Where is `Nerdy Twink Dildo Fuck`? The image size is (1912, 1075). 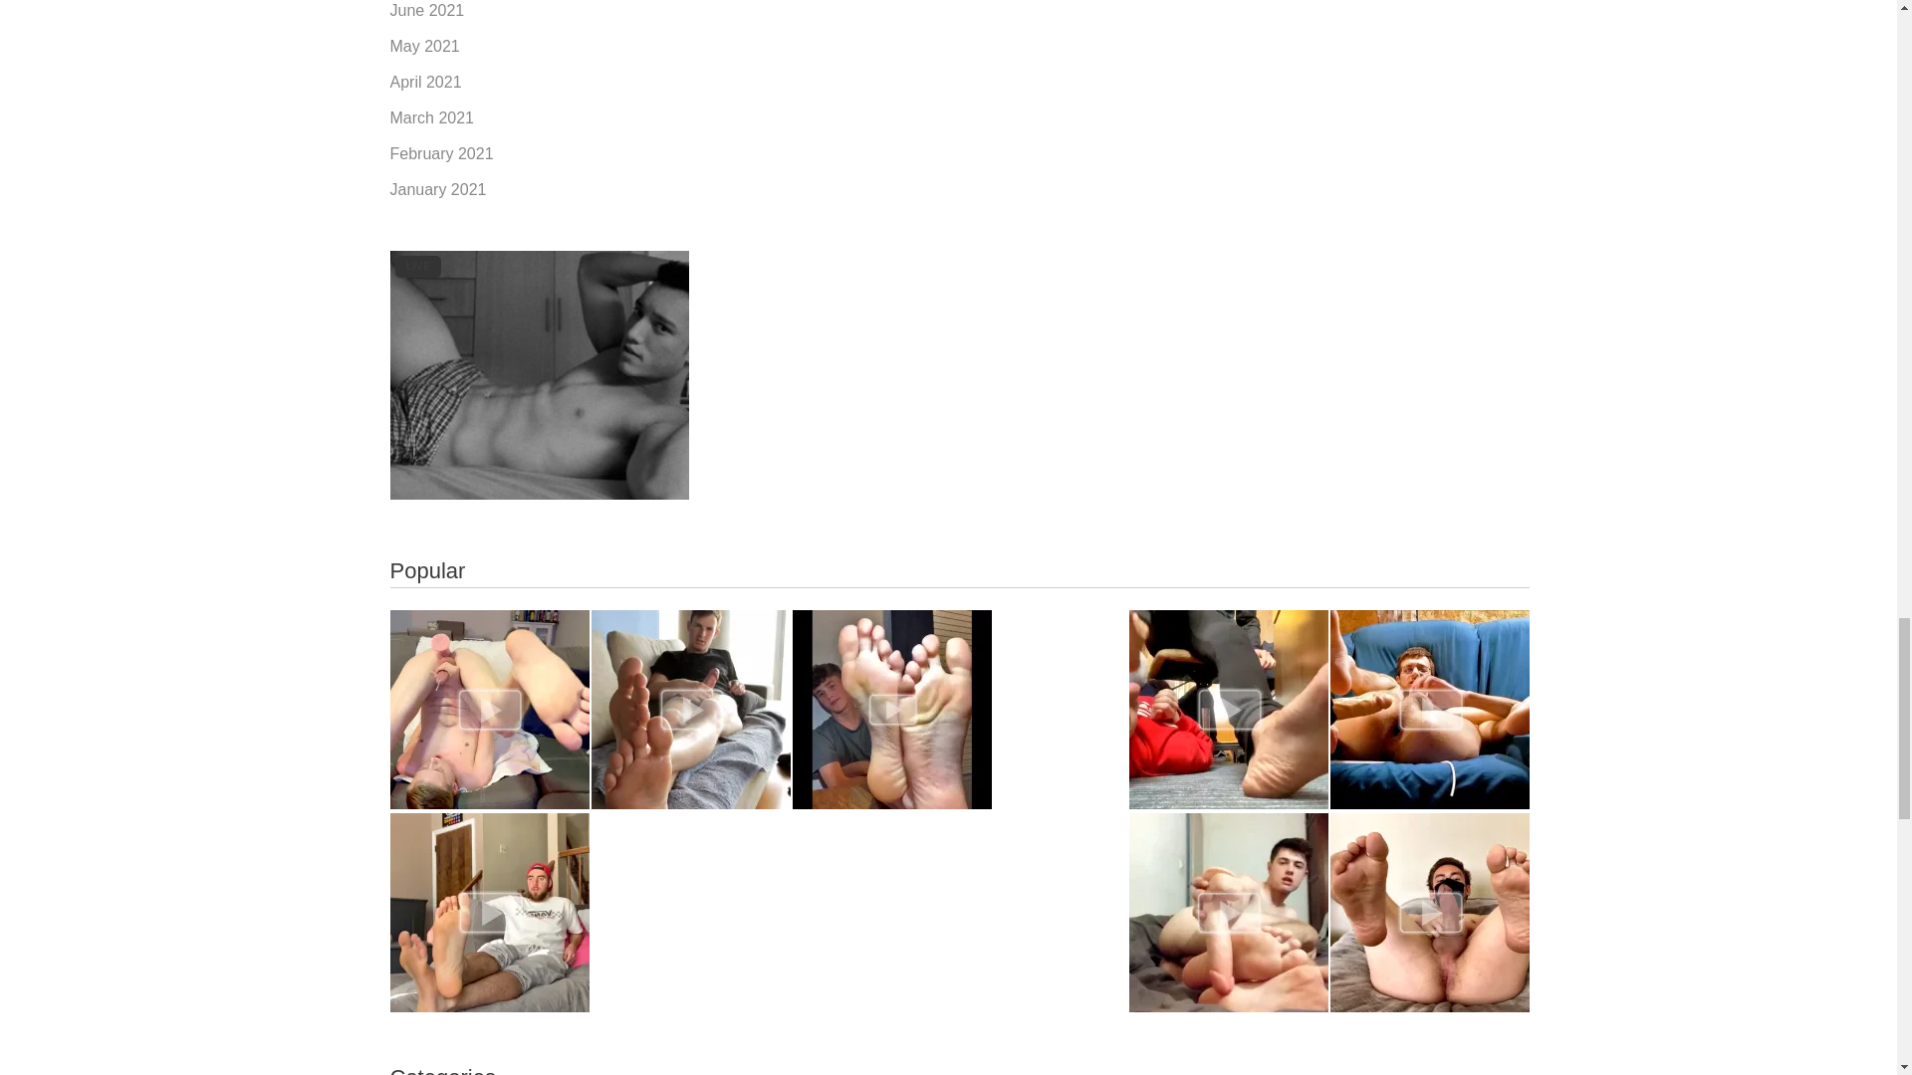
Nerdy Twink Dildo Fuck is located at coordinates (1430, 710).